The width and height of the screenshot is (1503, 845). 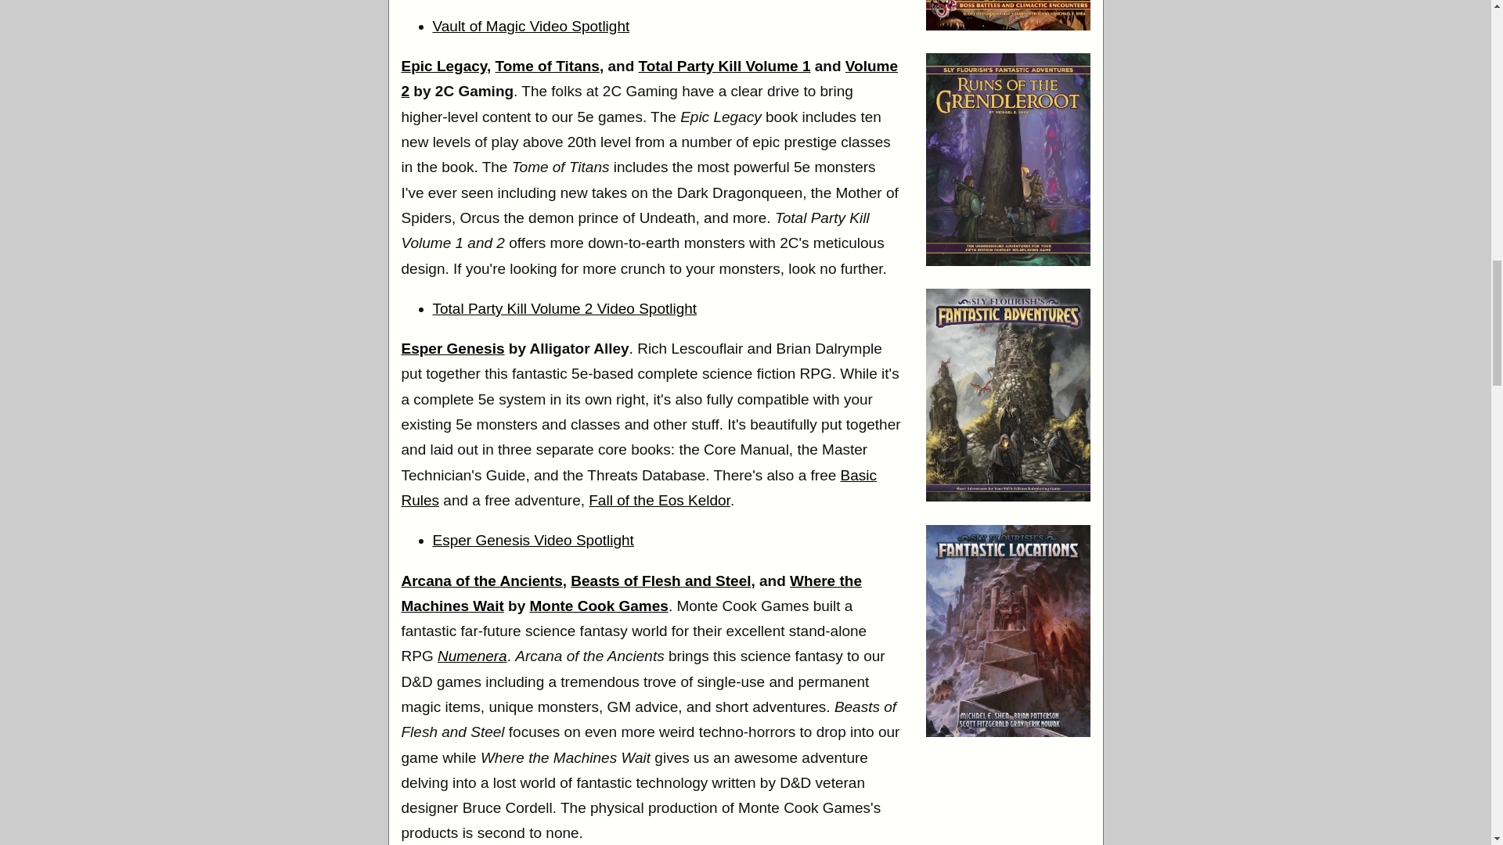 I want to click on Where the Machines Wait, so click(x=631, y=593).